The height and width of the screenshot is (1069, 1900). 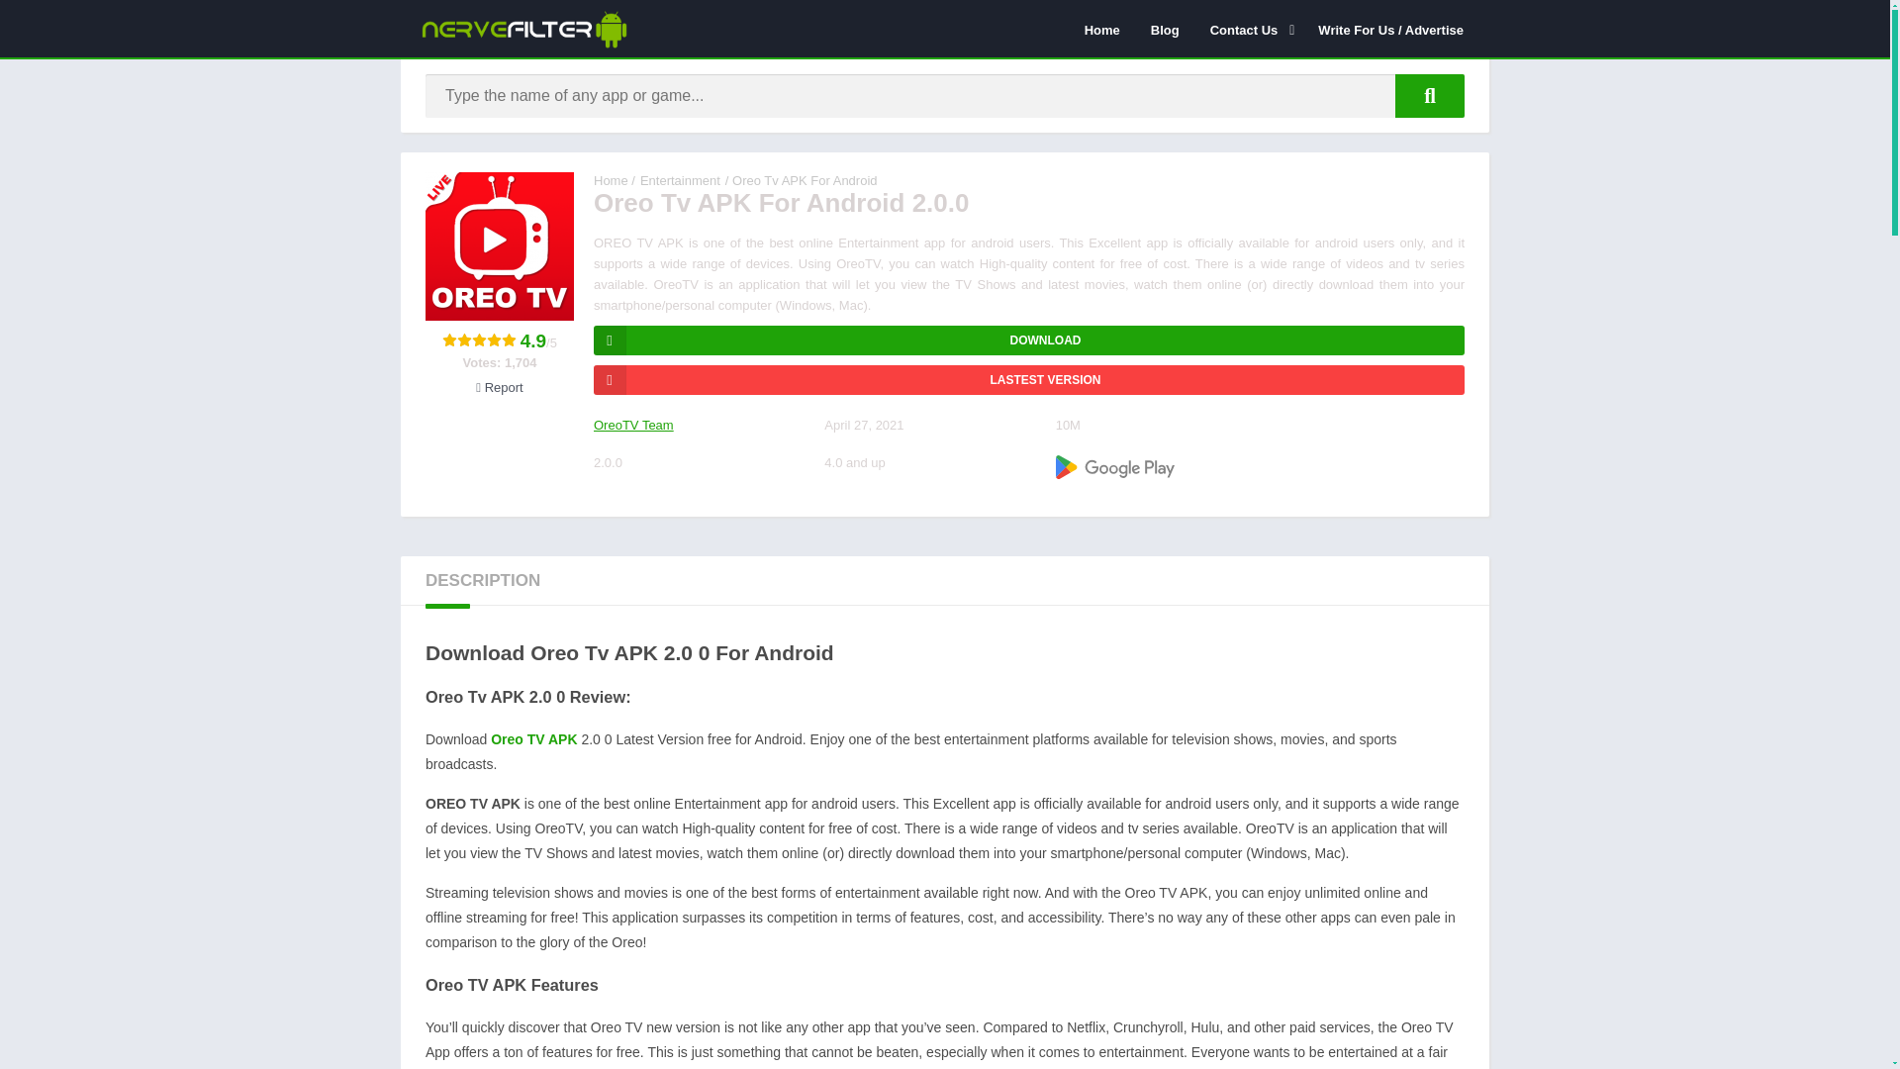 I want to click on Blog, so click(x=1166, y=29).